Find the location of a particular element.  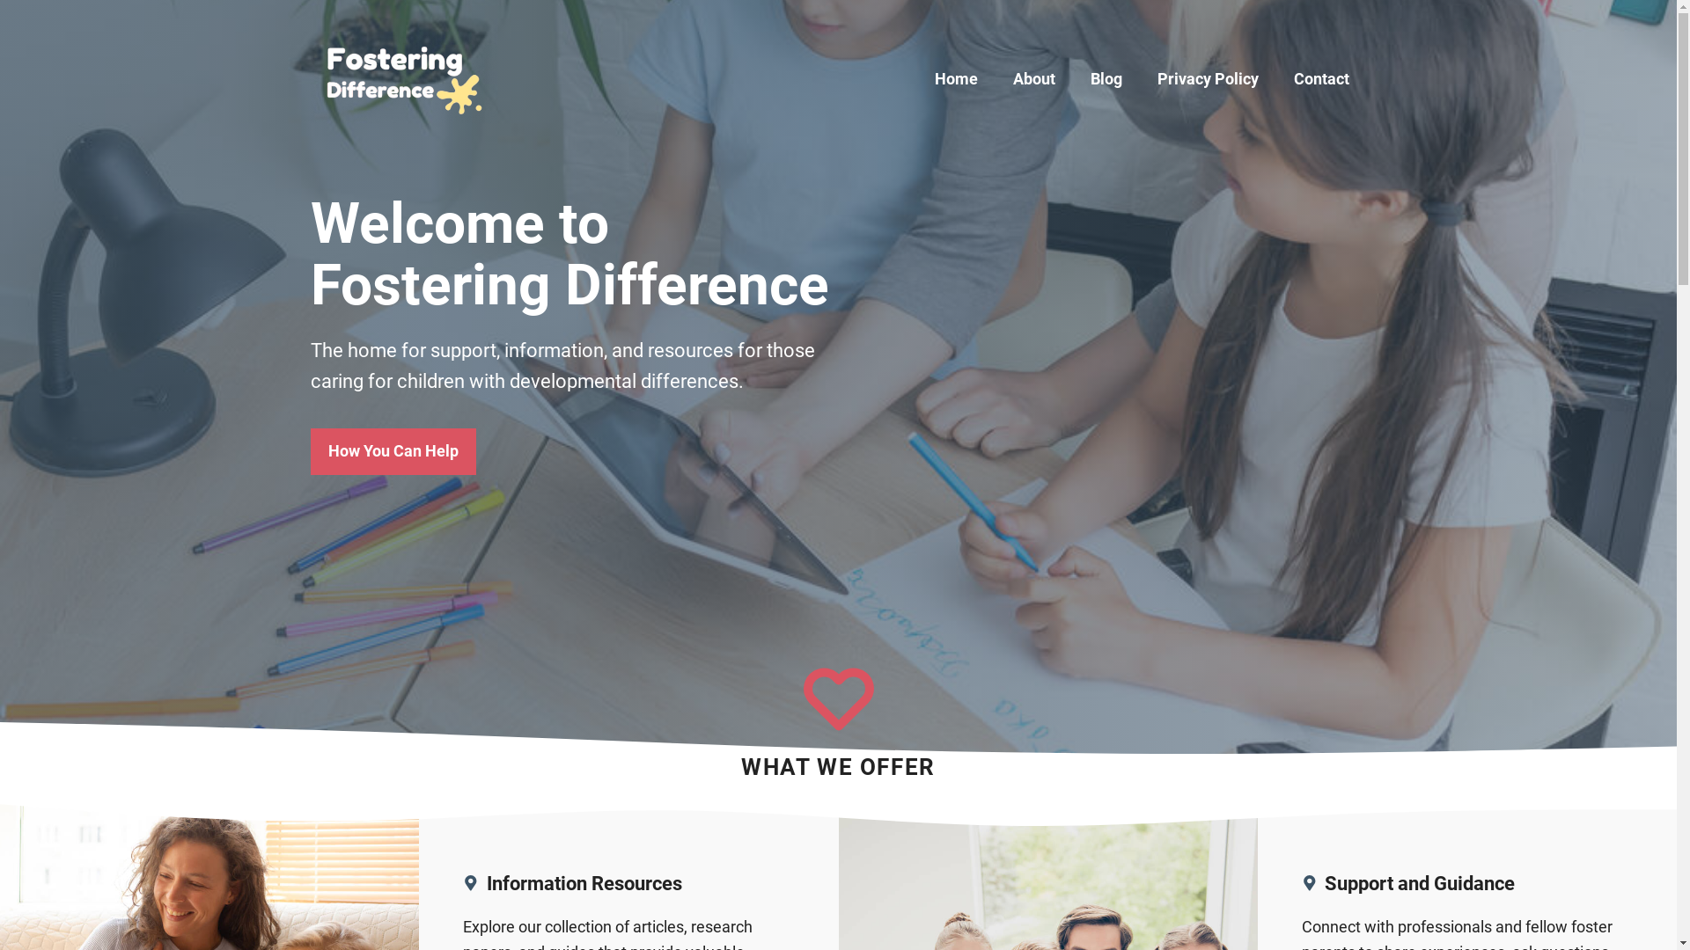

Privacy Policy is located at coordinates (1208, 79).